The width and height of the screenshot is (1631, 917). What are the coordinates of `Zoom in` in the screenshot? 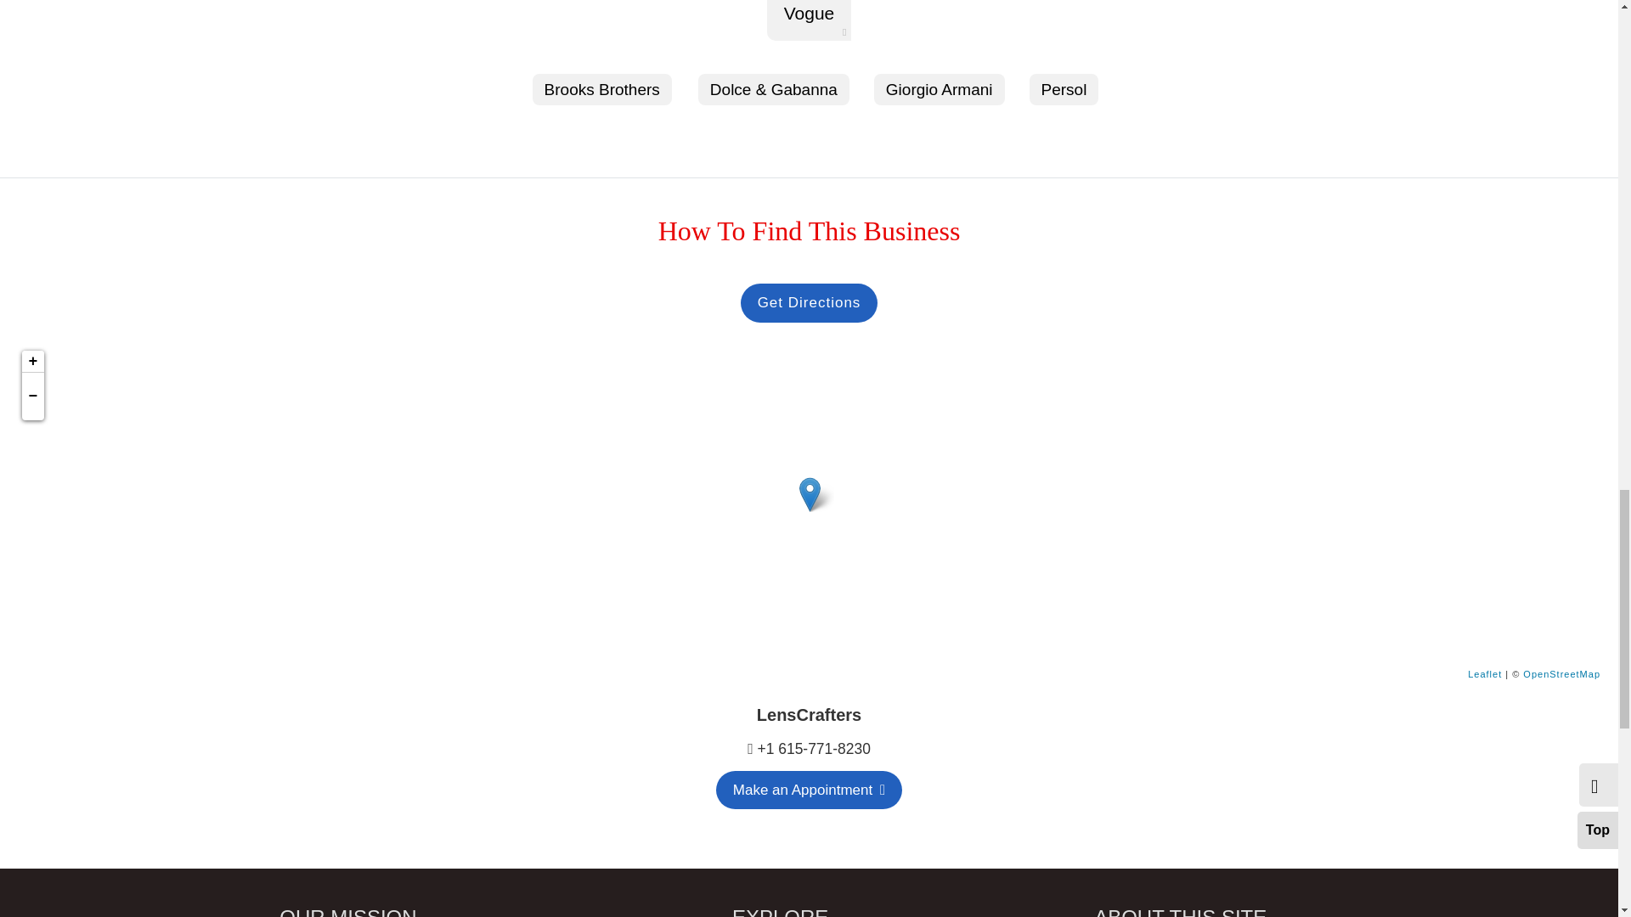 It's located at (32, 361).